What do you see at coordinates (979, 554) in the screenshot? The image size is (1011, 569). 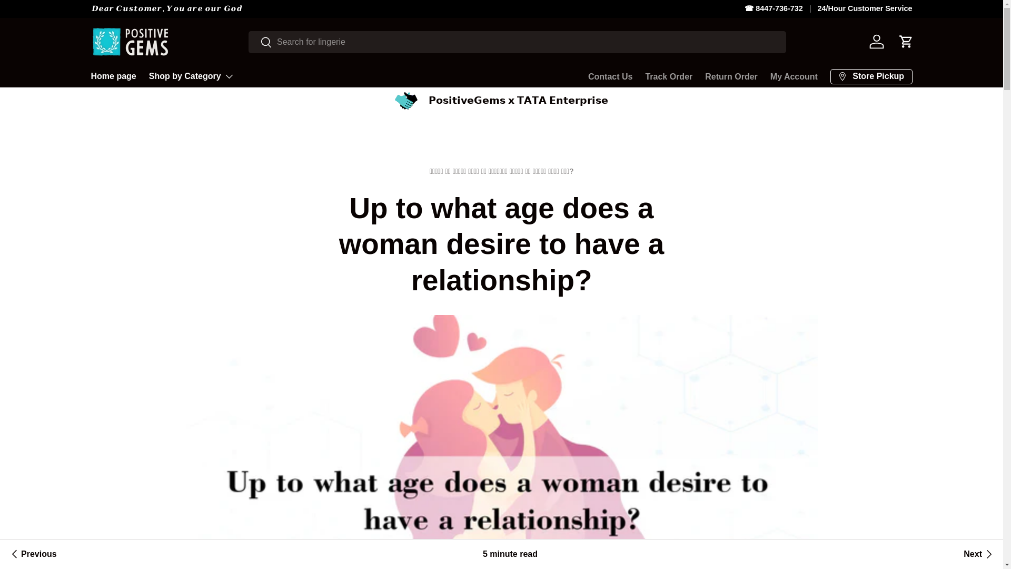 I see `How many times should you have sex in a day? - Positive Gems` at bounding box center [979, 554].